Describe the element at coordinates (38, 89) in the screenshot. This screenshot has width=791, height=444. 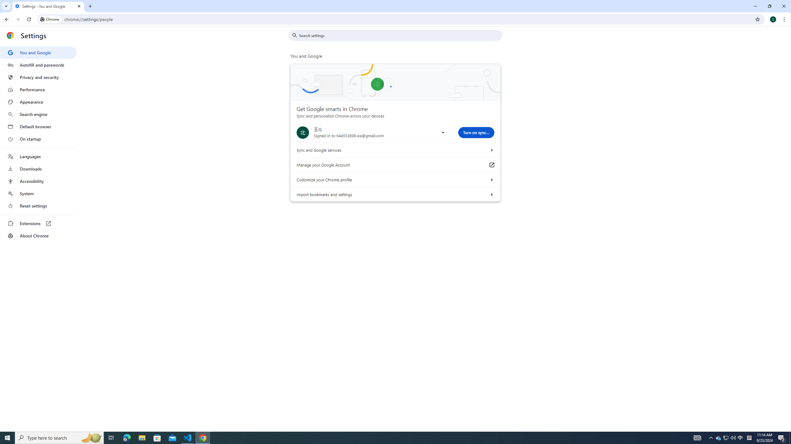
I see `Performance` at that location.